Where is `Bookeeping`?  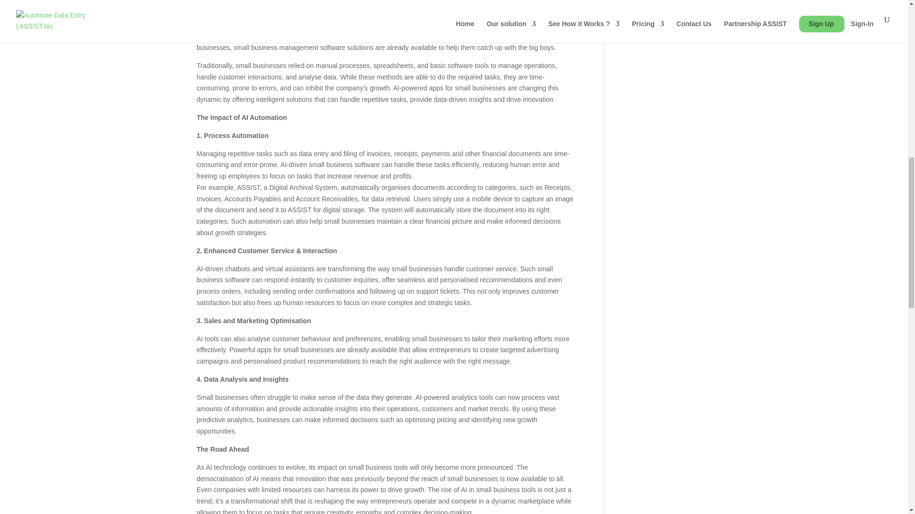 Bookeeping is located at coordinates (636, 1).